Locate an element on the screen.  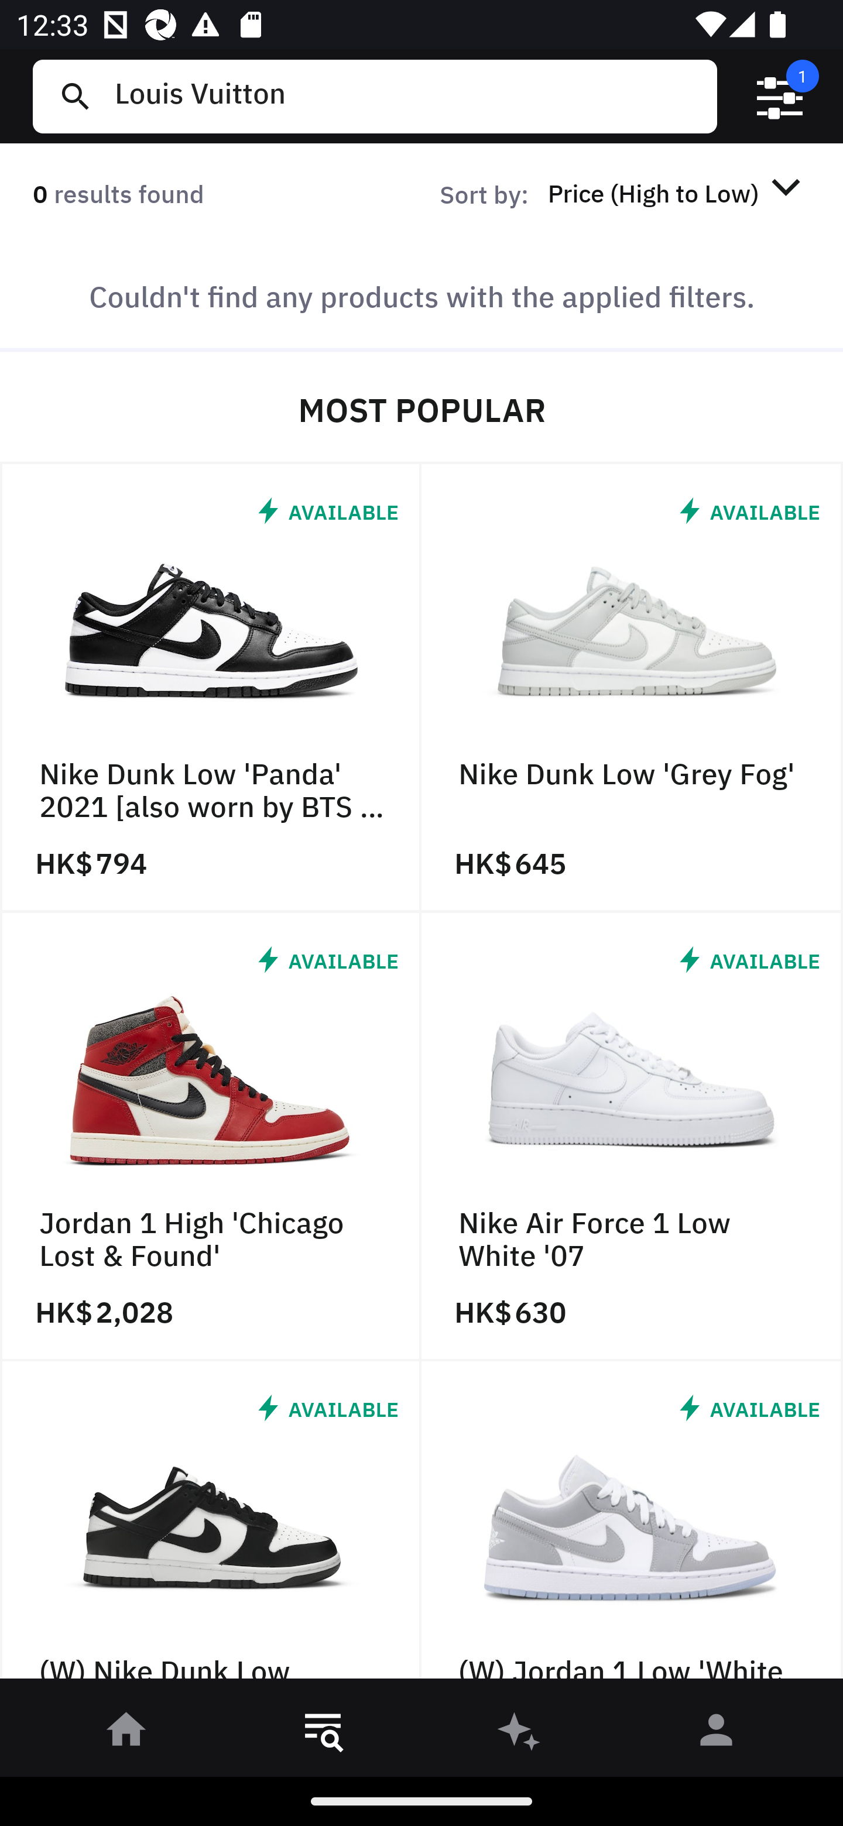
 AVAILABLE Nike Dunk Low 'Grey Fog' HK$ 645 is located at coordinates (632, 688).